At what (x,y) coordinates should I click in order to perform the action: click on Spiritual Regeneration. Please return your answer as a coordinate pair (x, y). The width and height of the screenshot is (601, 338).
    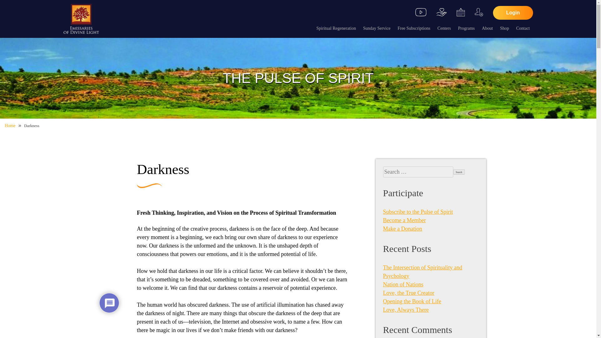
    Looking at the image, I should click on (336, 28).